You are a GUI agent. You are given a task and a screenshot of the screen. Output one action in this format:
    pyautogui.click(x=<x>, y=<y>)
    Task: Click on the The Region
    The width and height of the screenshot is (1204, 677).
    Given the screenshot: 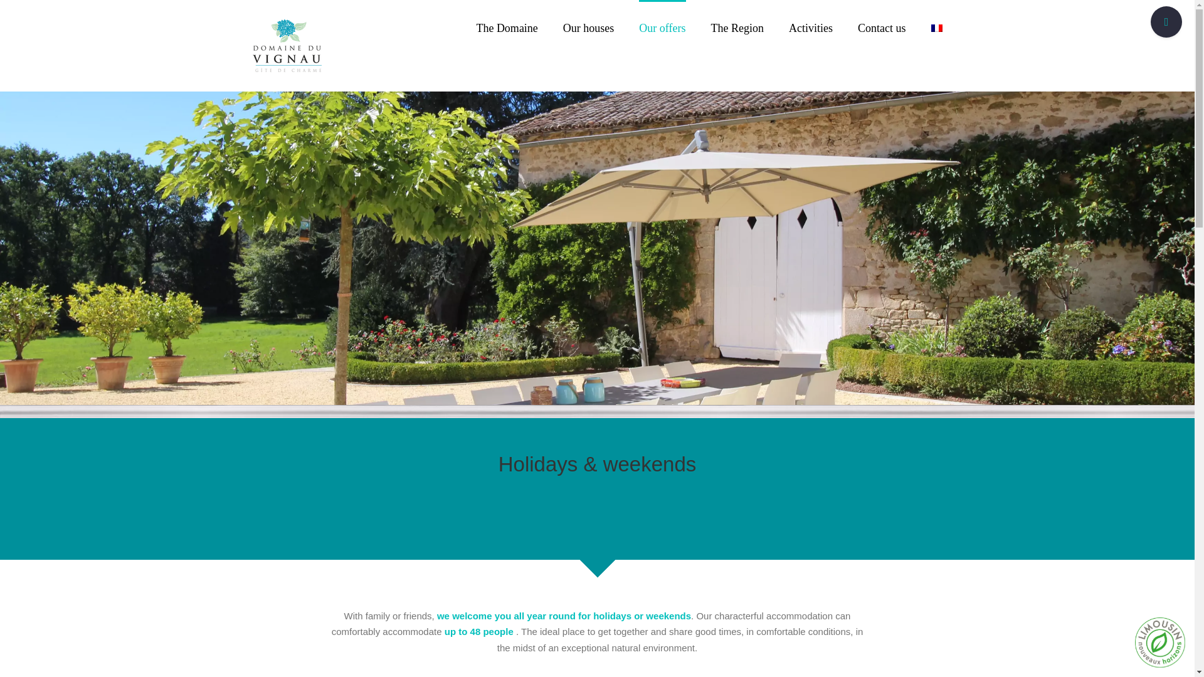 What is the action you would take?
    pyautogui.click(x=737, y=27)
    